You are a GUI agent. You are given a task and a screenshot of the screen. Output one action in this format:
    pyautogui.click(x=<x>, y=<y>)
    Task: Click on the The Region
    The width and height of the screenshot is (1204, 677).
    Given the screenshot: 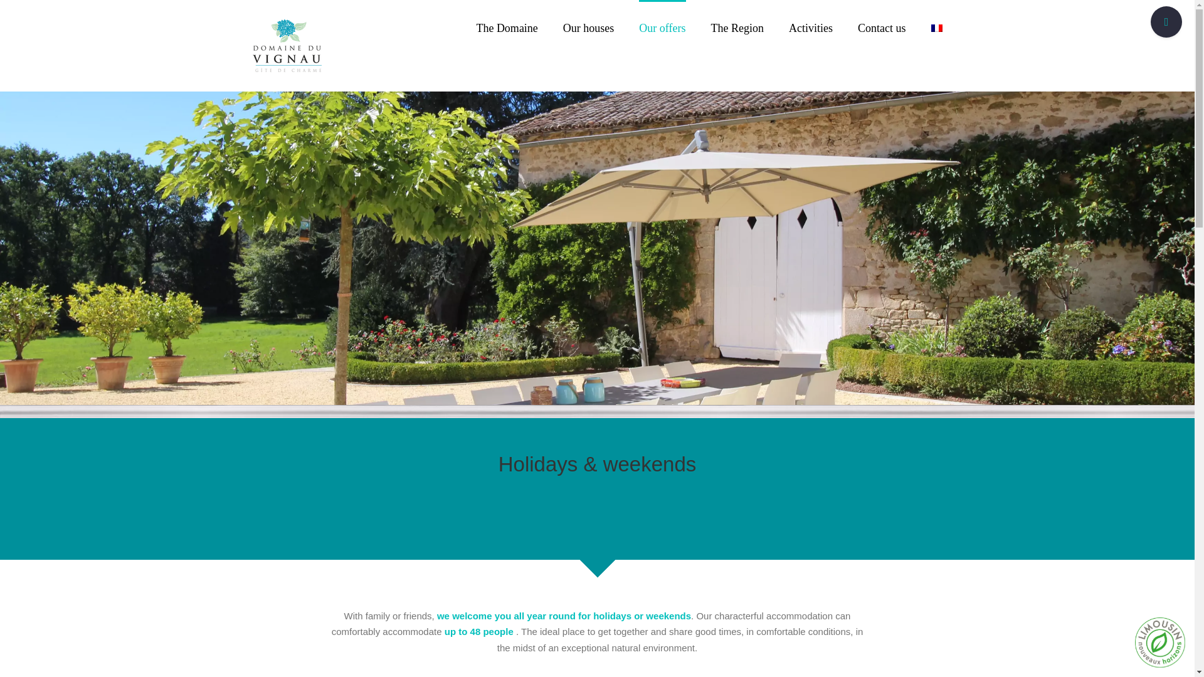 What is the action you would take?
    pyautogui.click(x=737, y=27)
    